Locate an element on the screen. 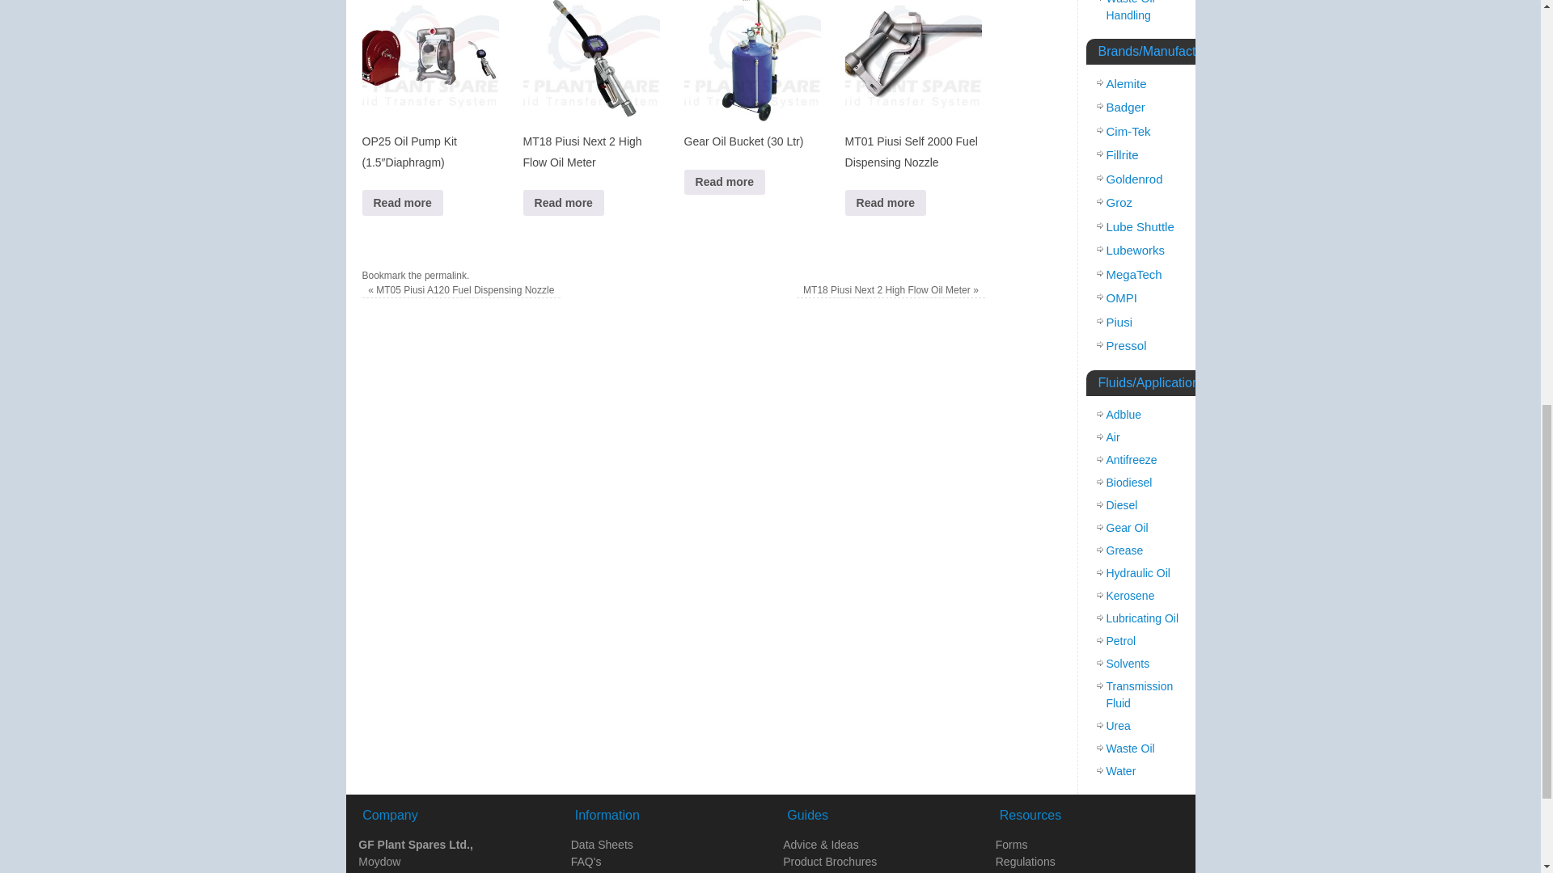  10 topics is located at coordinates (1136, 250).